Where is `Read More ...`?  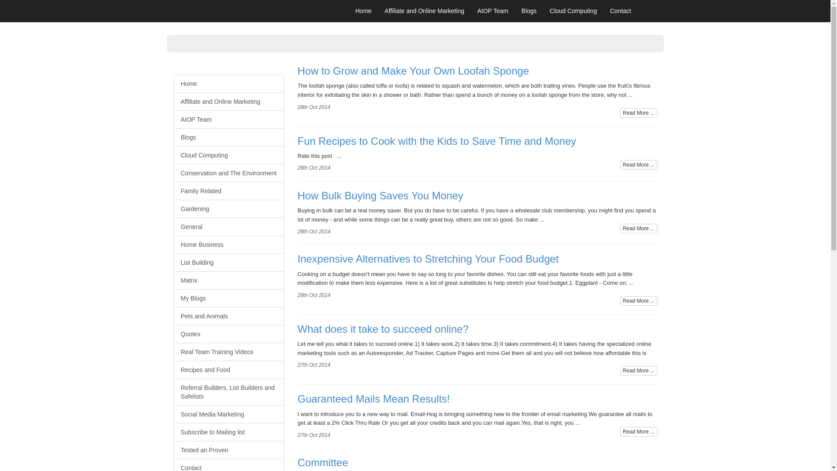
Read More ... is located at coordinates (639, 113).